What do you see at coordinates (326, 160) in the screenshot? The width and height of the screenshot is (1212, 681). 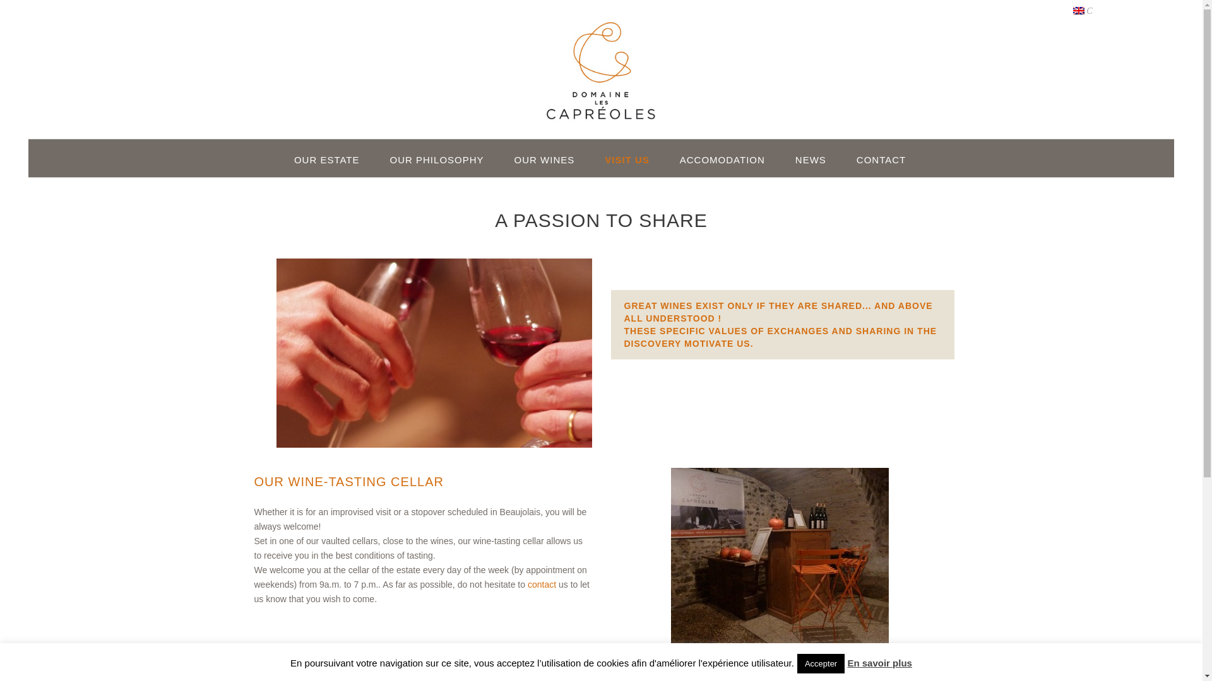 I see `OUR ESTATE` at bounding box center [326, 160].